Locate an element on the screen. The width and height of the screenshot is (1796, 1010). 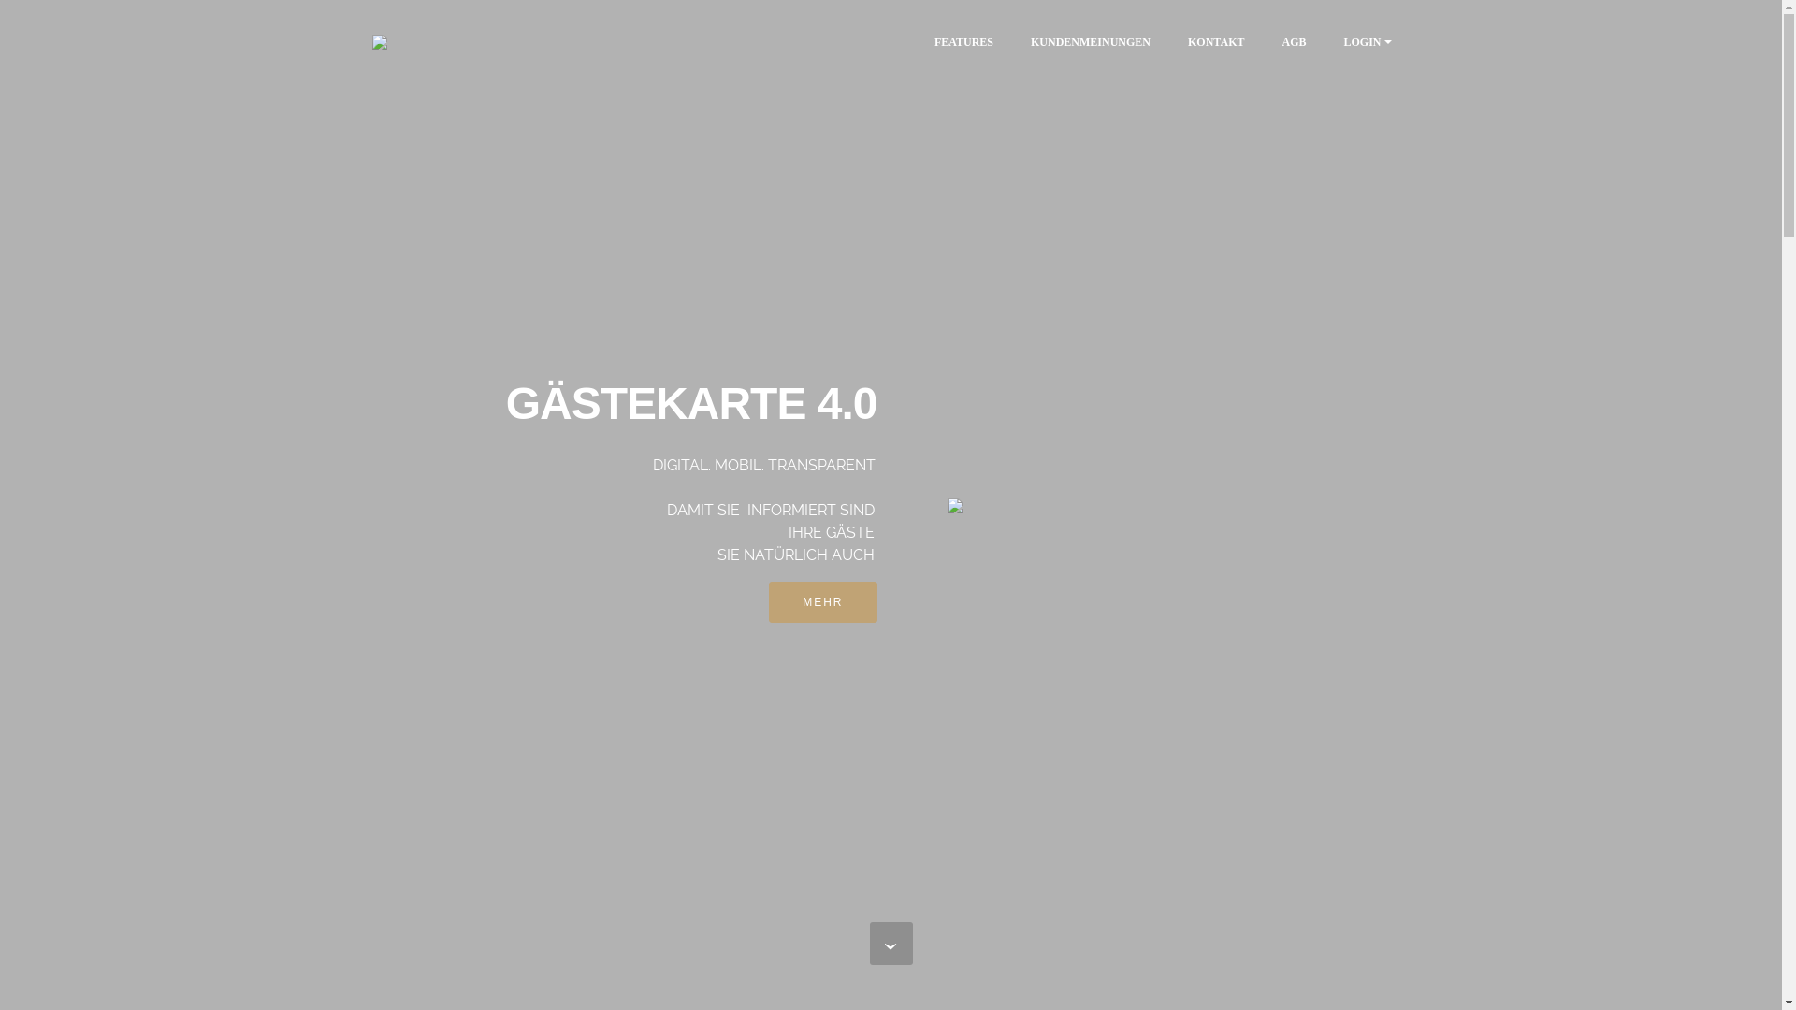
FEATURES is located at coordinates (963, 42).